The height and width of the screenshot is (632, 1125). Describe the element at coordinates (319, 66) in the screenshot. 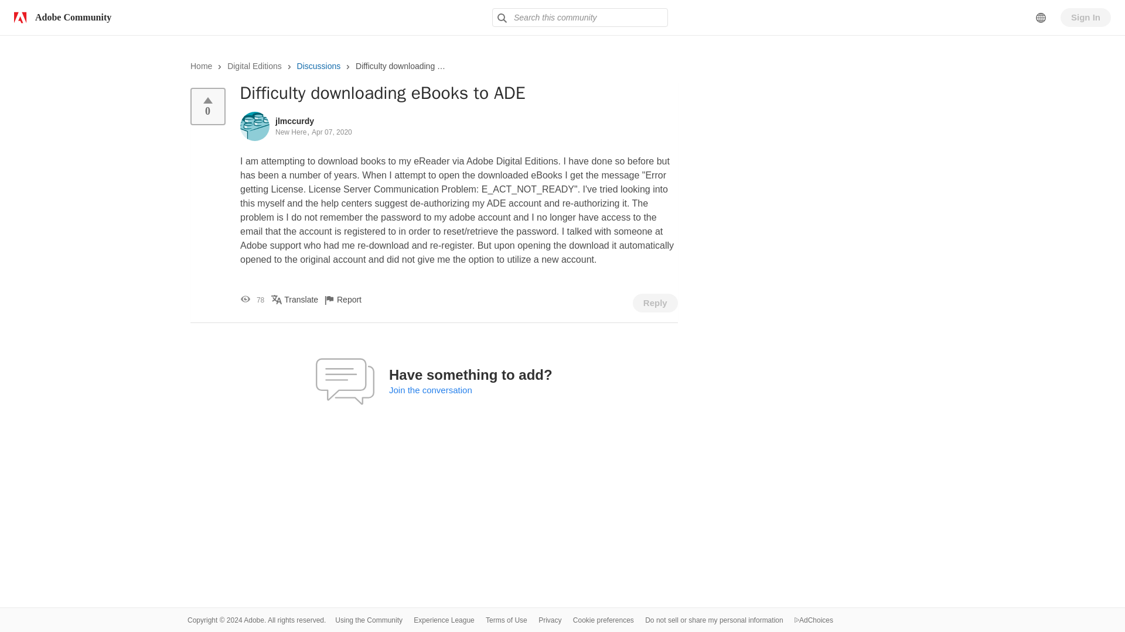

I see `Discussions` at that location.